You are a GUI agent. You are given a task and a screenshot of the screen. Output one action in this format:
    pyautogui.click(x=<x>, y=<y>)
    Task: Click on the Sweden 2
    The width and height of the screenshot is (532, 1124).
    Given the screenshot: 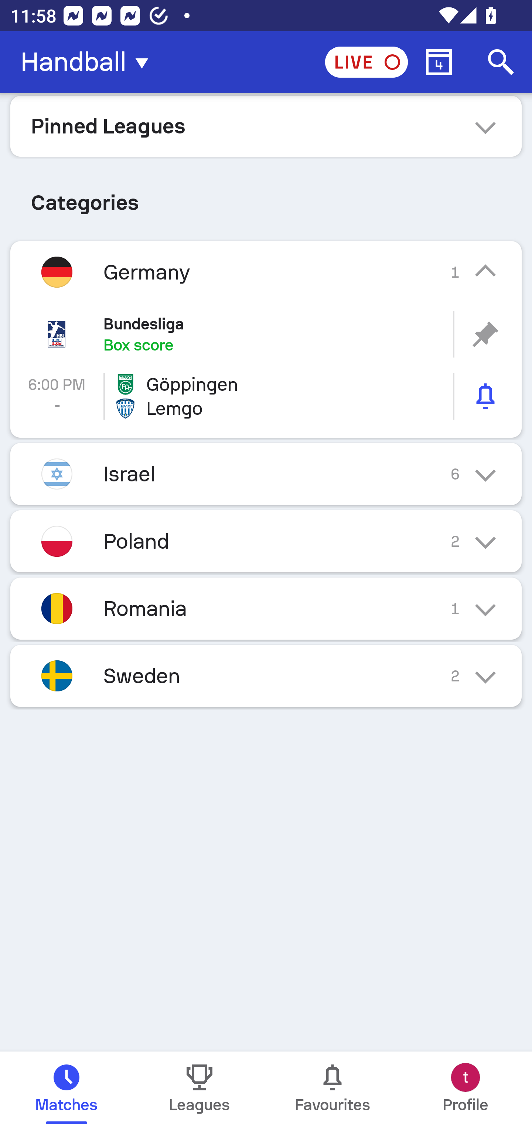 What is the action you would take?
    pyautogui.click(x=266, y=676)
    